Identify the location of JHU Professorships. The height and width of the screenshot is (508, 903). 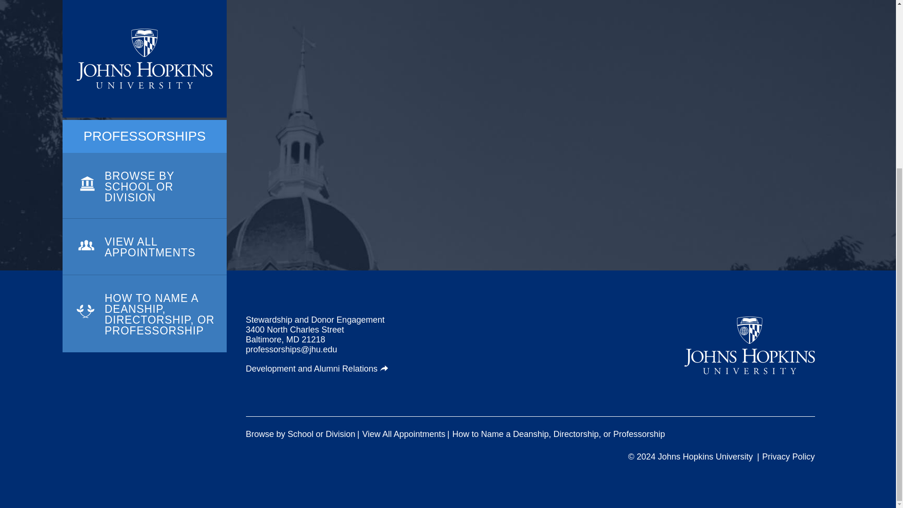
(750, 345).